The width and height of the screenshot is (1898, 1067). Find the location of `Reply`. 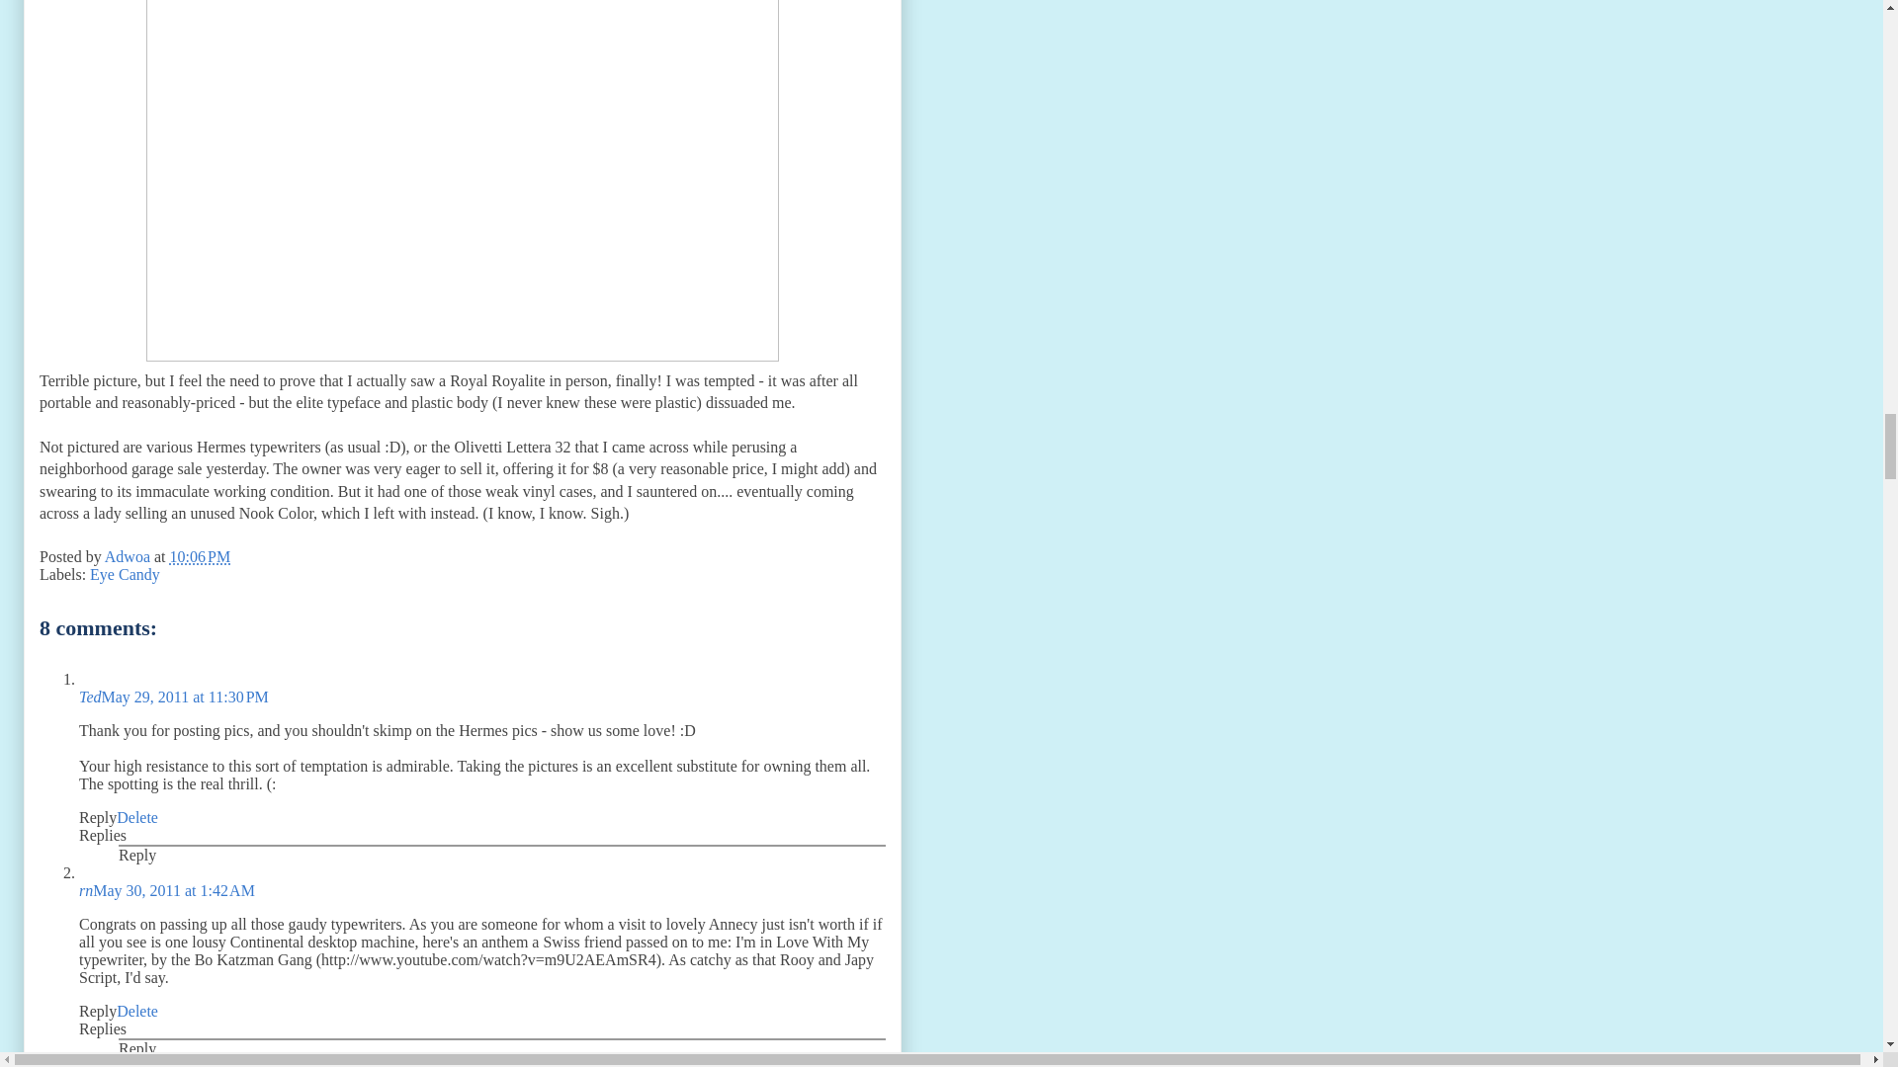

Reply is located at coordinates (136, 1049).